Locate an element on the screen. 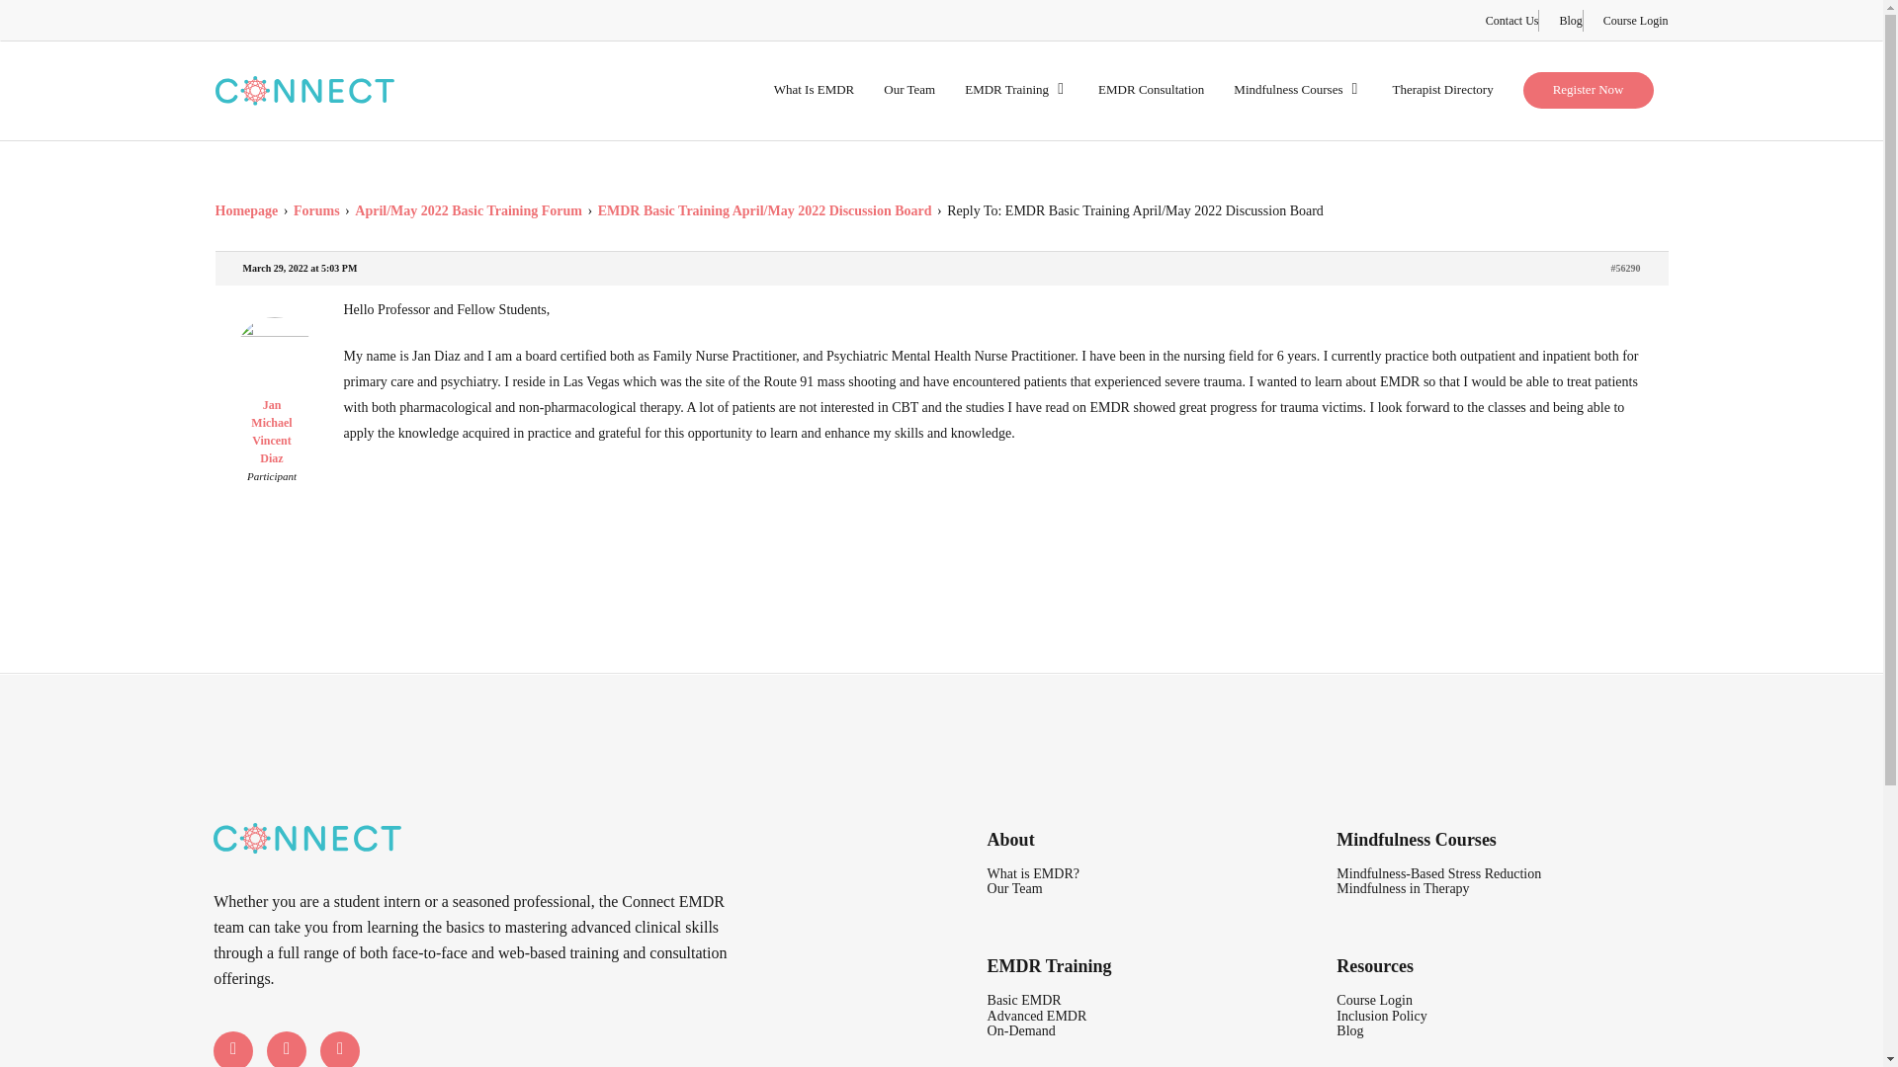  Register Now is located at coordinates (1588, 89).